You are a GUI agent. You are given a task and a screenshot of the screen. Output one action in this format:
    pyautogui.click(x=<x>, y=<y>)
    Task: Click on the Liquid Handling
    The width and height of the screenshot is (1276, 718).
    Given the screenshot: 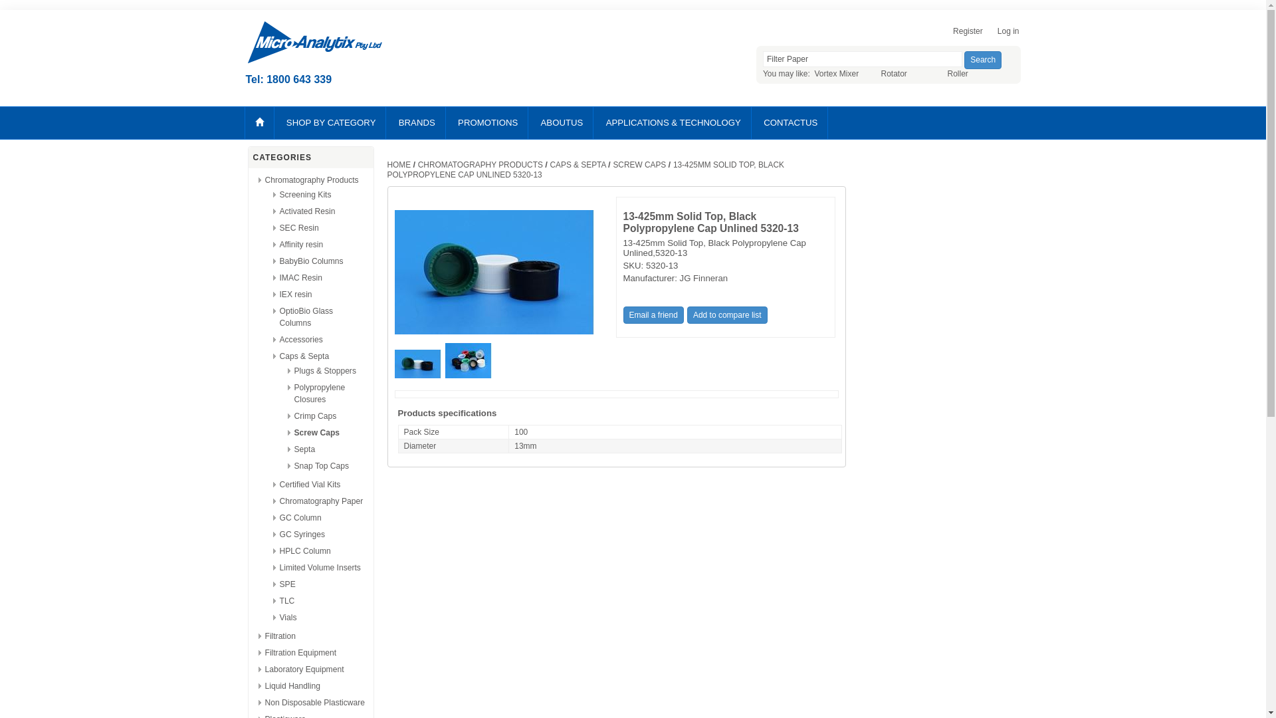 What is the action you would take?
    pyautogui.click(x=292, y=686)
    